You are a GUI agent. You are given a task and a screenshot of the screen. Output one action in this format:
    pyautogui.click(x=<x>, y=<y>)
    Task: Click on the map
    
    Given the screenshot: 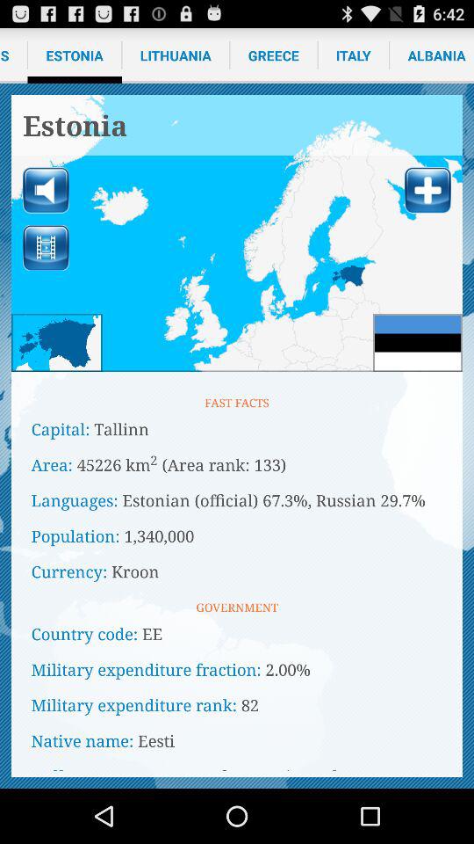 What is the action you would take?
    pyautogui.click(x=237, y=234)
    